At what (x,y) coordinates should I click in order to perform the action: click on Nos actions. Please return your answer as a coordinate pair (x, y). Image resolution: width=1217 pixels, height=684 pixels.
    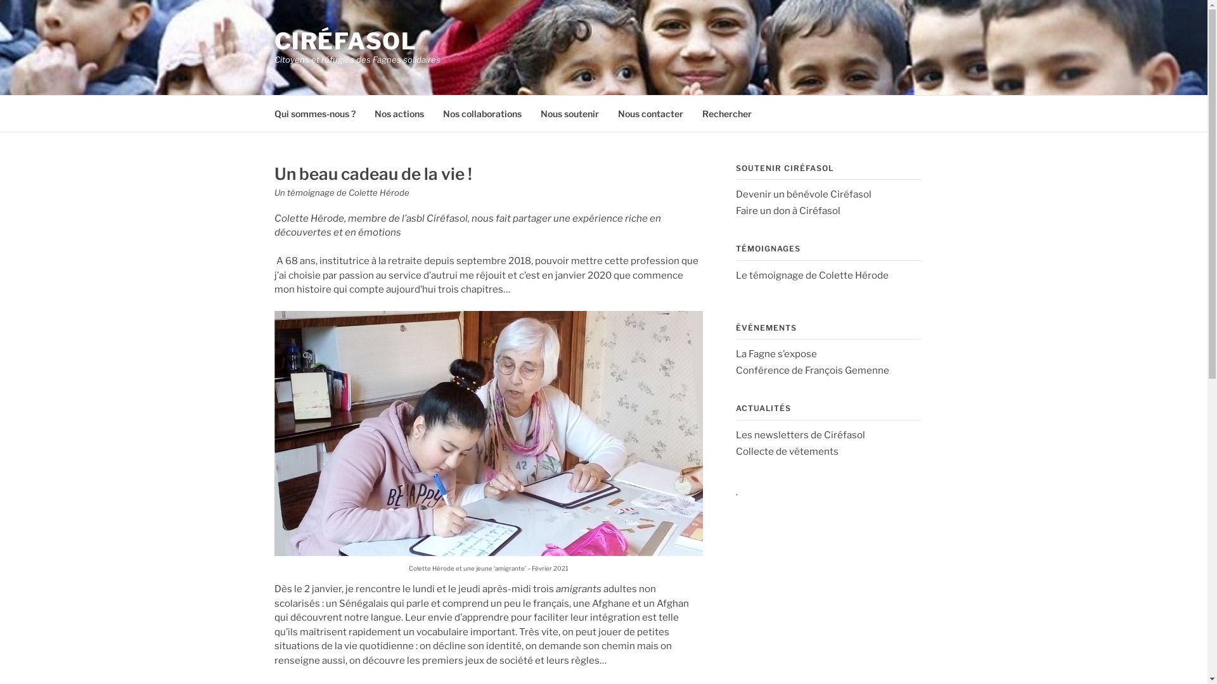
    Looking at the image, I should click on (399, 113).